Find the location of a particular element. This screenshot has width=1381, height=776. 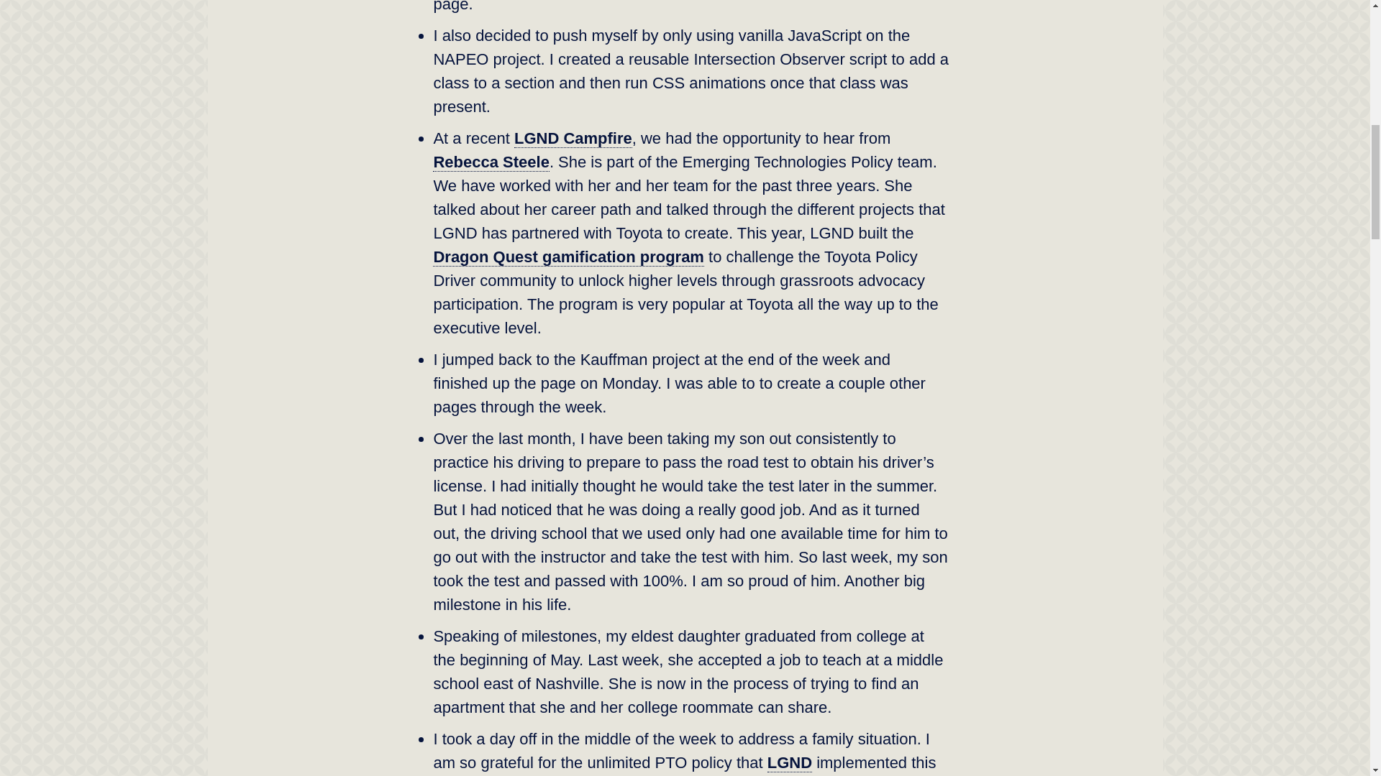

Dragon Quest gamification program is located at coordinates (568, 257).